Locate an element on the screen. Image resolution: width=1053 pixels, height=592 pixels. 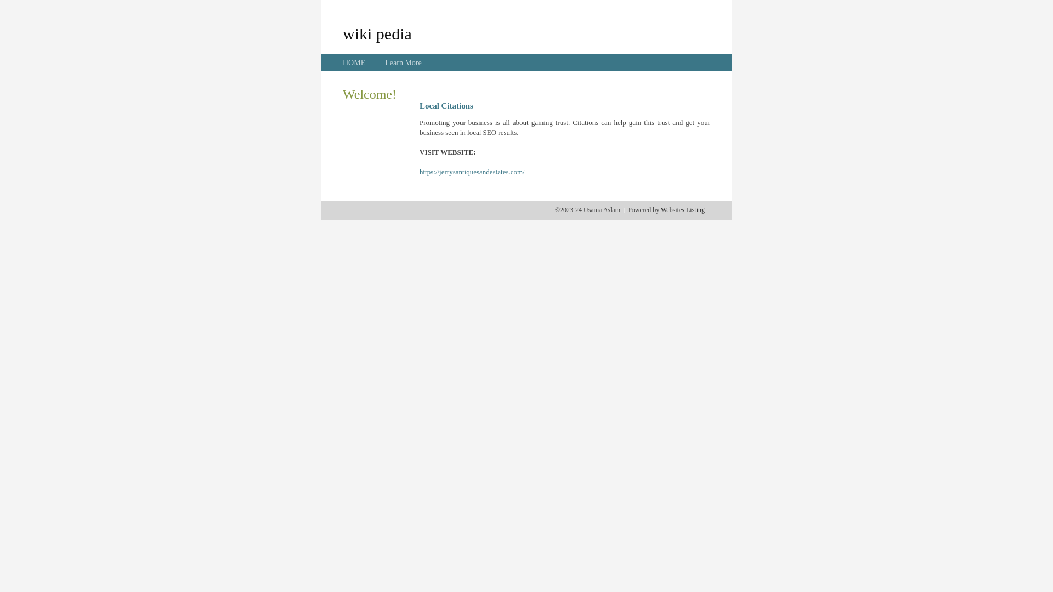
wiki pedia is located at coordinates (377, 33).